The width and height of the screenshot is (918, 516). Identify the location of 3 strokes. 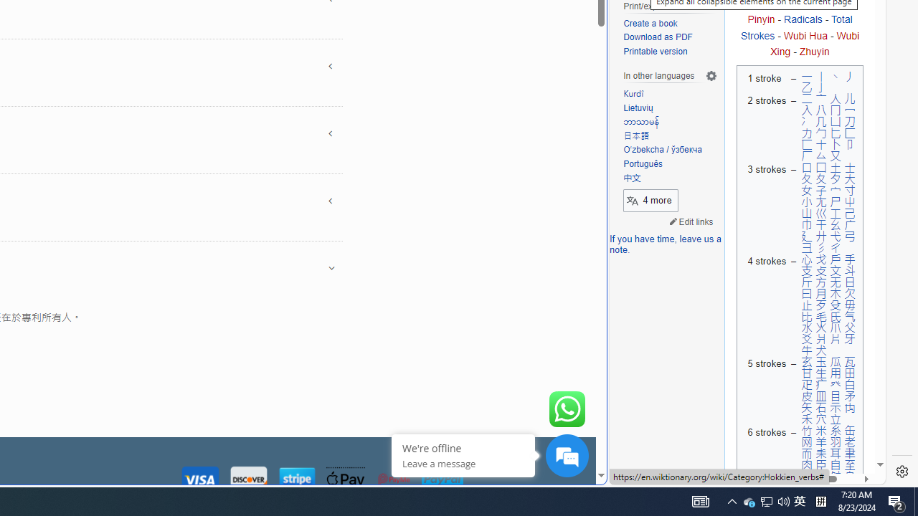
(765, 208).